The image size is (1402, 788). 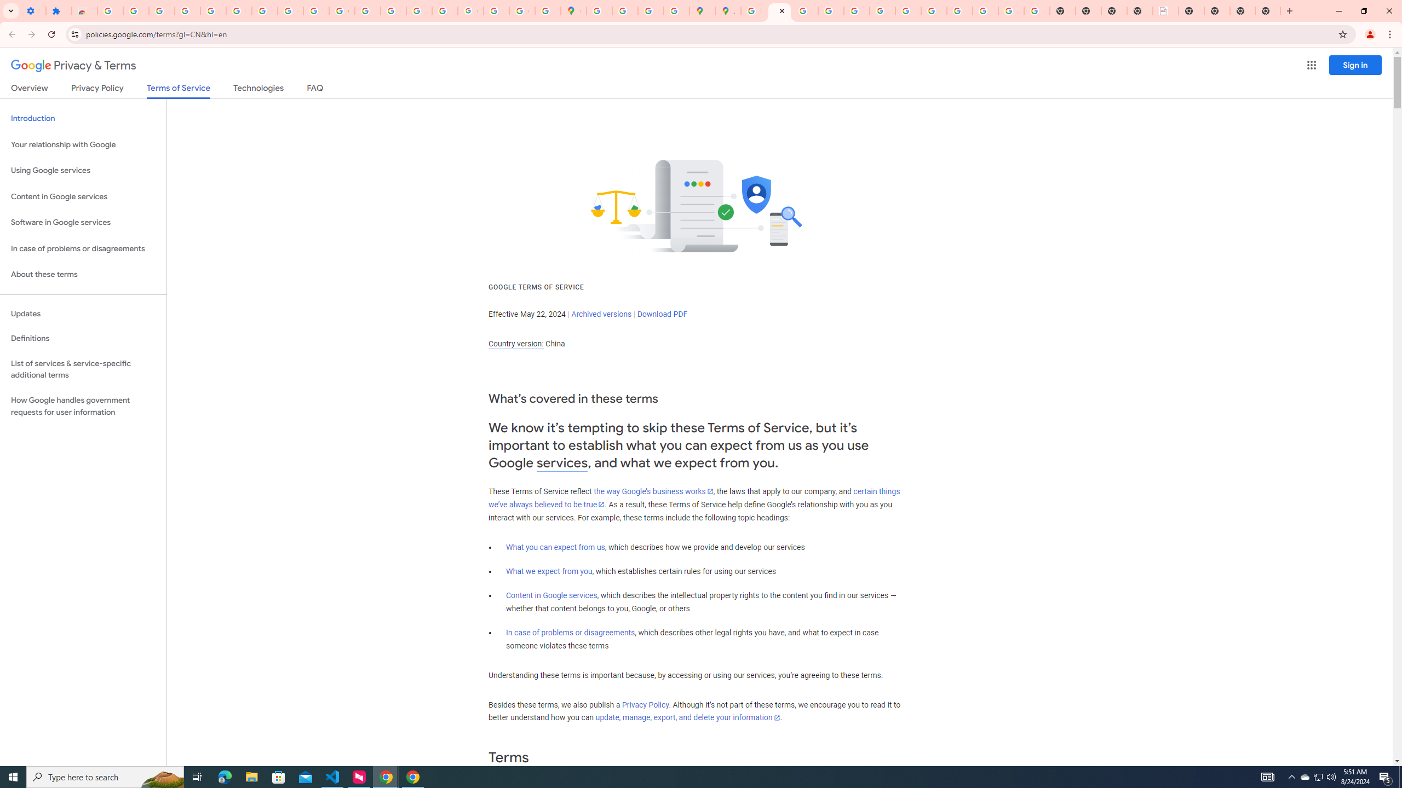 I want to click on How Google handles government requests for user information, so click(x=83, y=406).